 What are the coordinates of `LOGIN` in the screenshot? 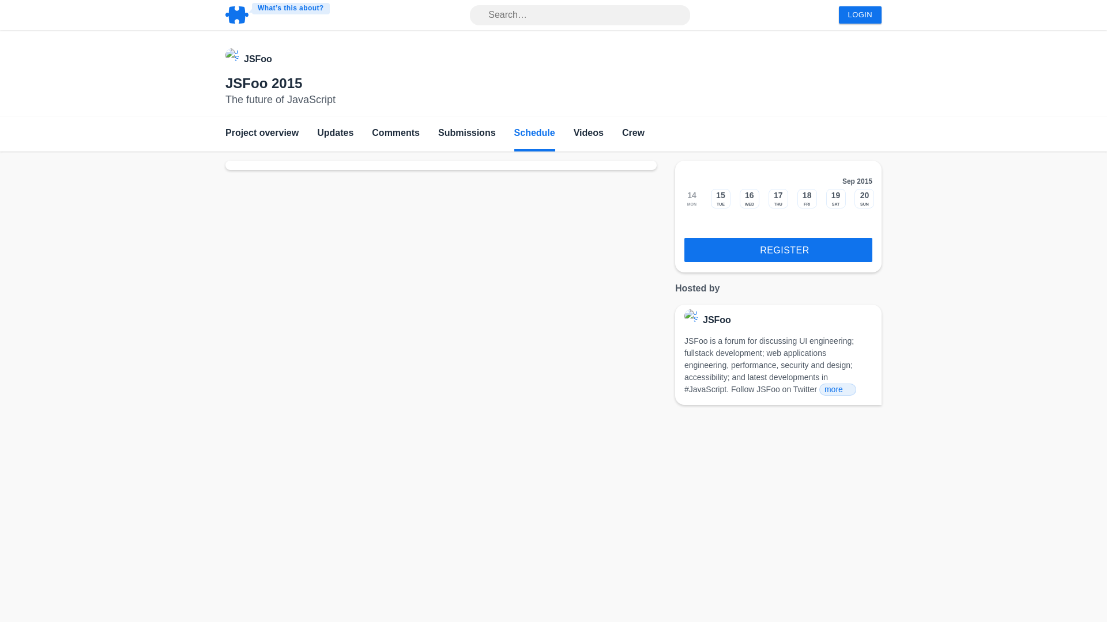 It's located at (860, 15).